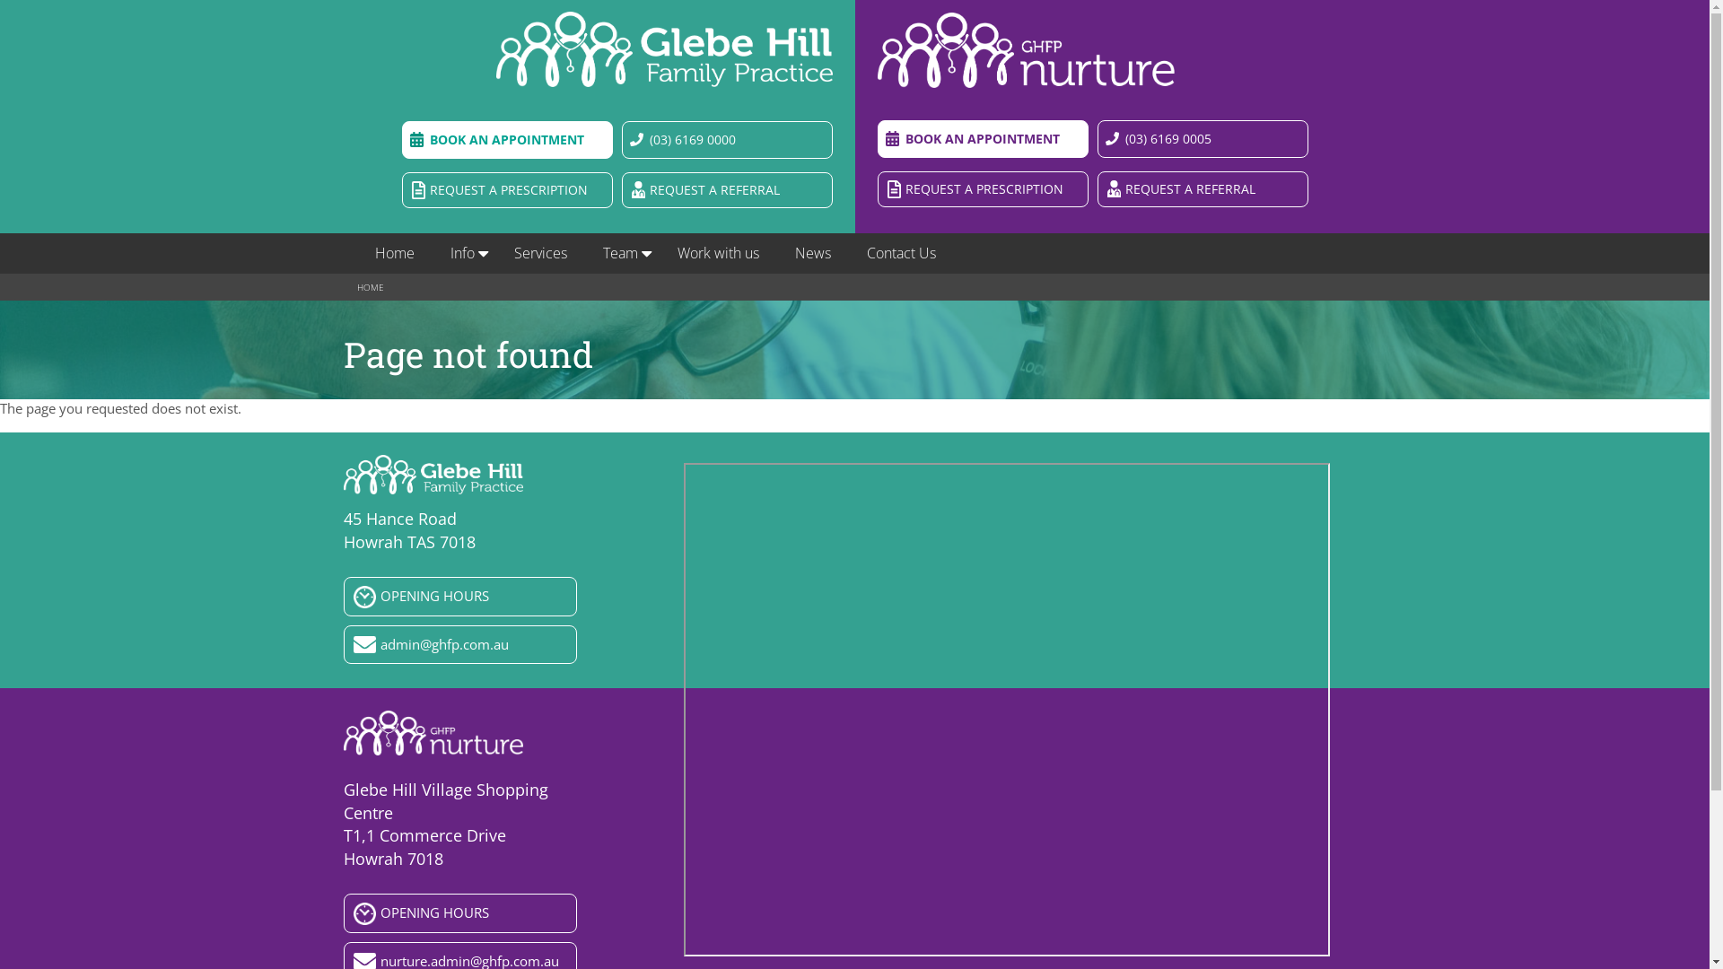 This screenshot has height=969, width=1723. Describe the element at coordinates (718, 253) in the screenshot. I see `Work with us` at that location.